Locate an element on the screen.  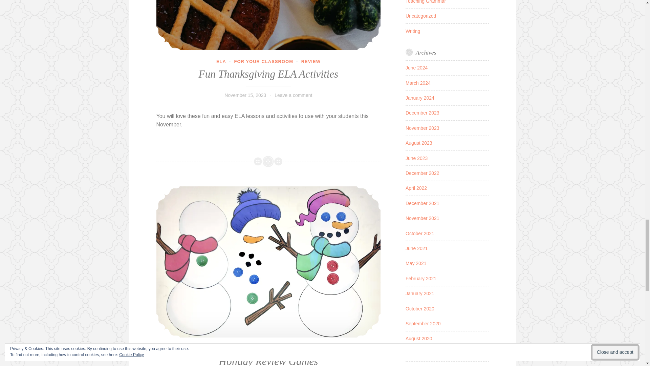
FOR YOUR CLASSROOM is located at coordinates (264, 61).